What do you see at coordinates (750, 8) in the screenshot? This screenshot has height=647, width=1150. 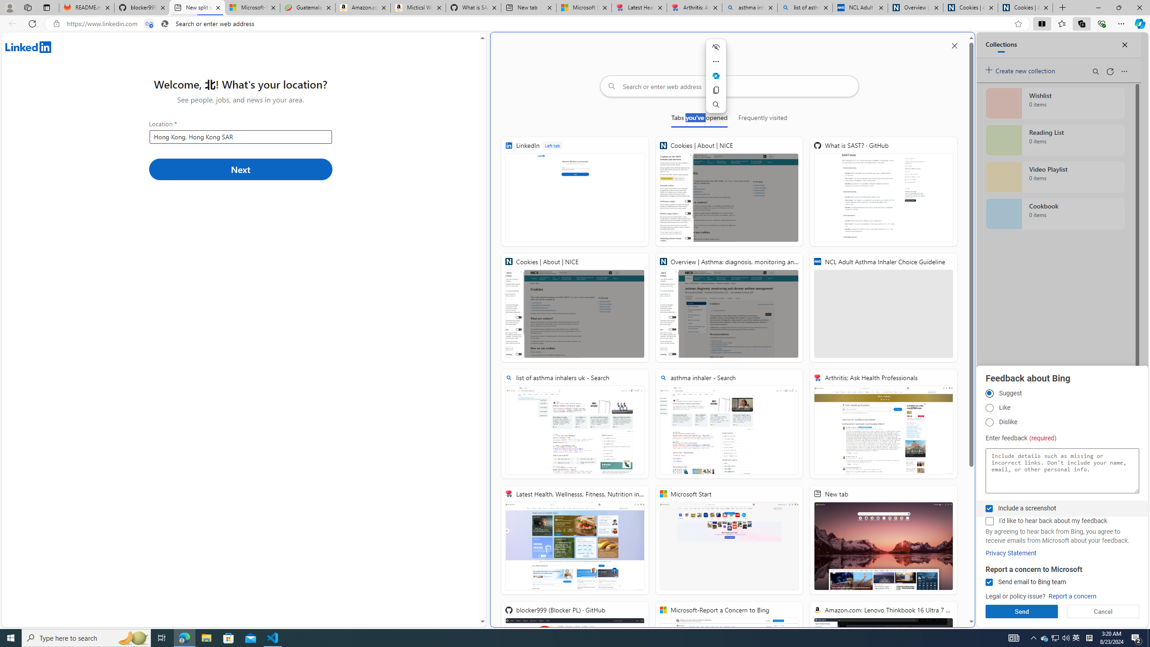 I see `asthma inhaler - Search` at bounding box center [750, 8].